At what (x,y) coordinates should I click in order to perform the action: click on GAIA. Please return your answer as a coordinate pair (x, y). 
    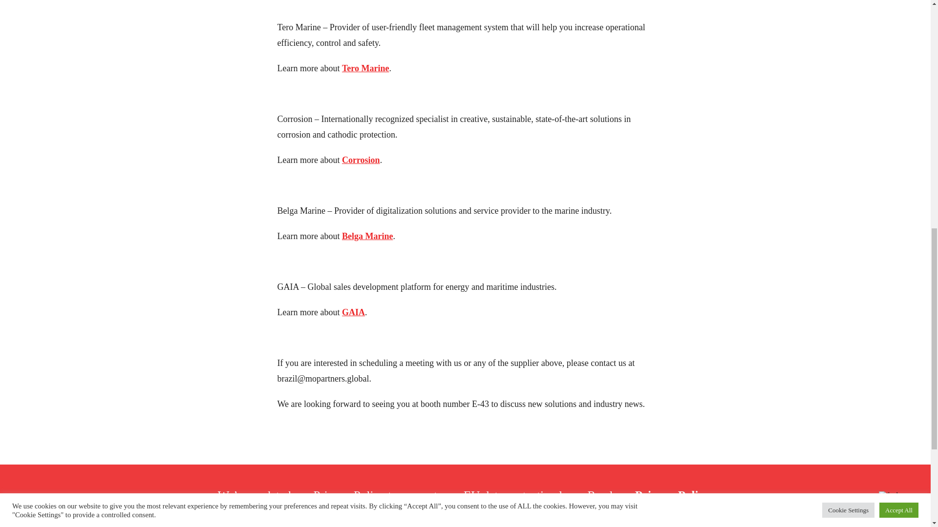
    Looking at the image, I should click on (353, 312).